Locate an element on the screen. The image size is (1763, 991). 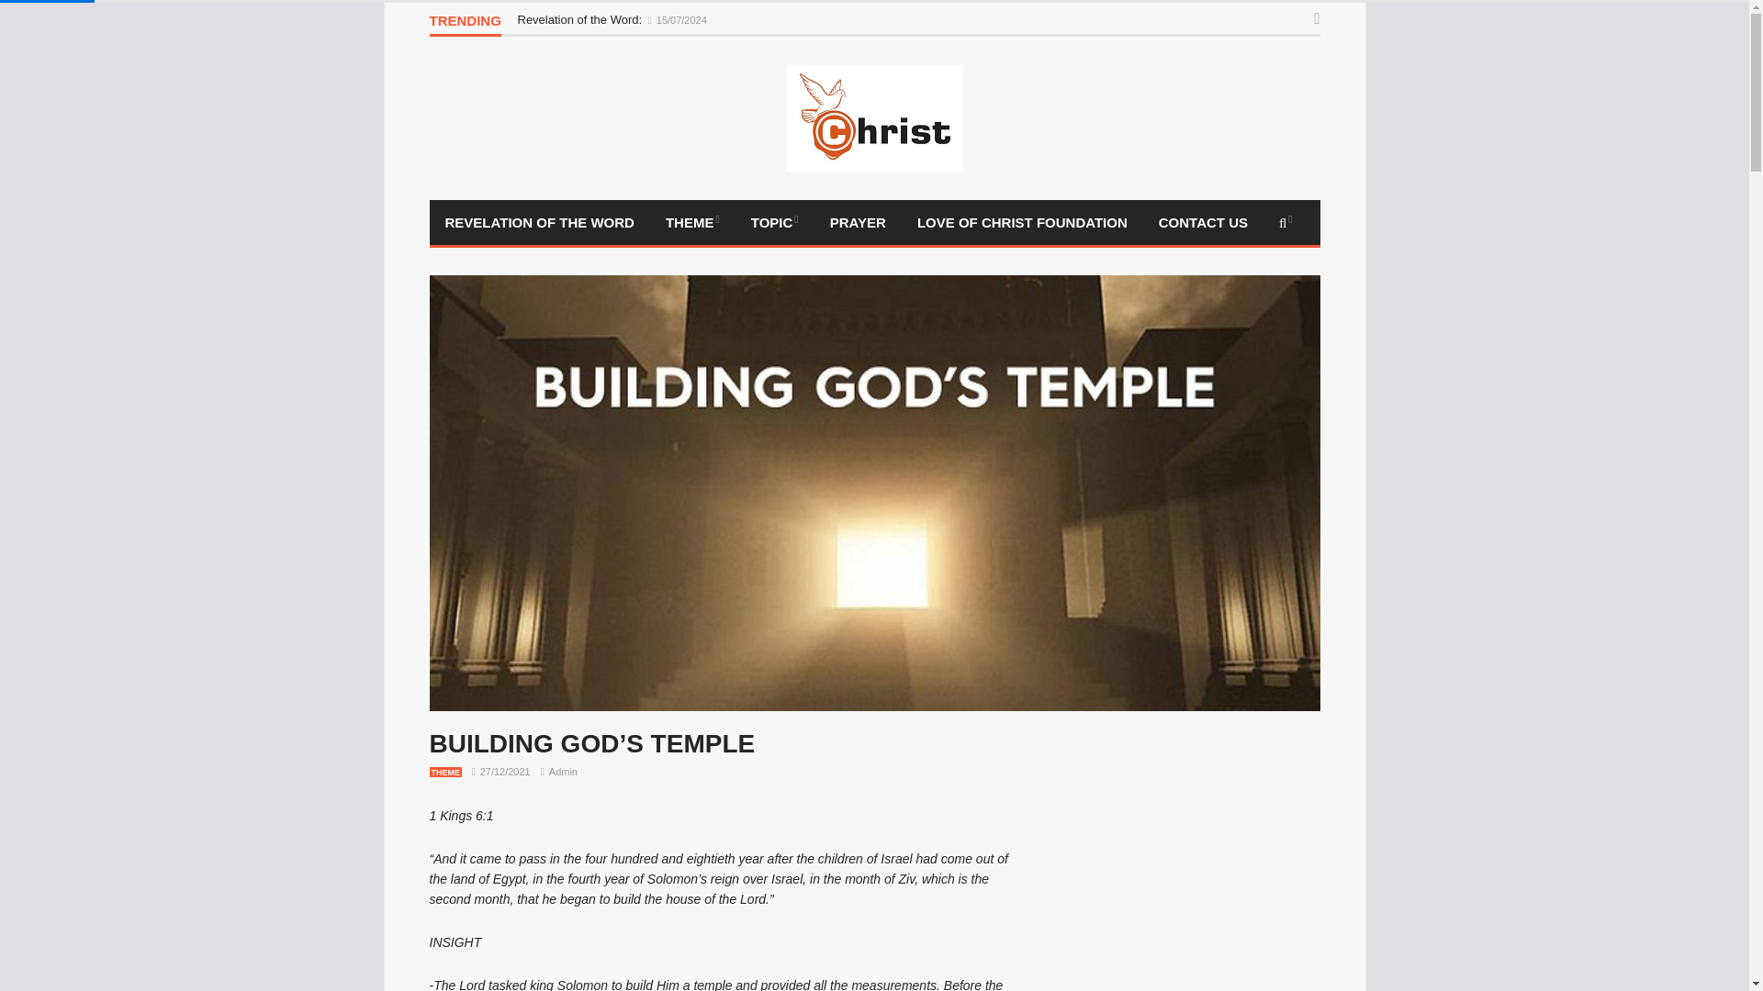
Revelation of the Word: is located at coordinates (581, 20).